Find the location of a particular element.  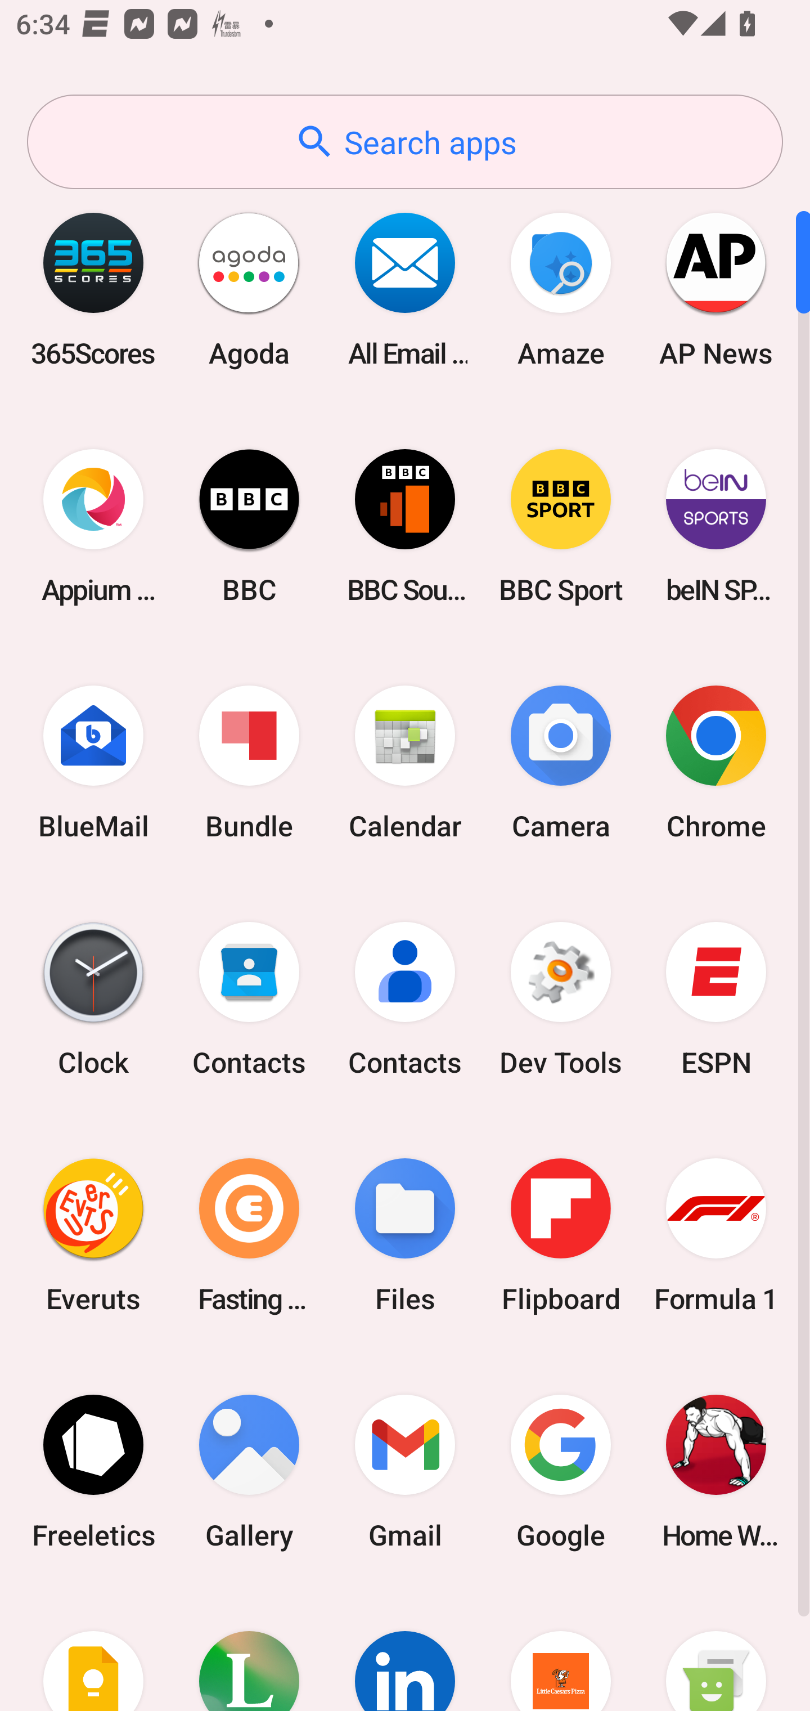

Google is located at coordinates (560, 1471).